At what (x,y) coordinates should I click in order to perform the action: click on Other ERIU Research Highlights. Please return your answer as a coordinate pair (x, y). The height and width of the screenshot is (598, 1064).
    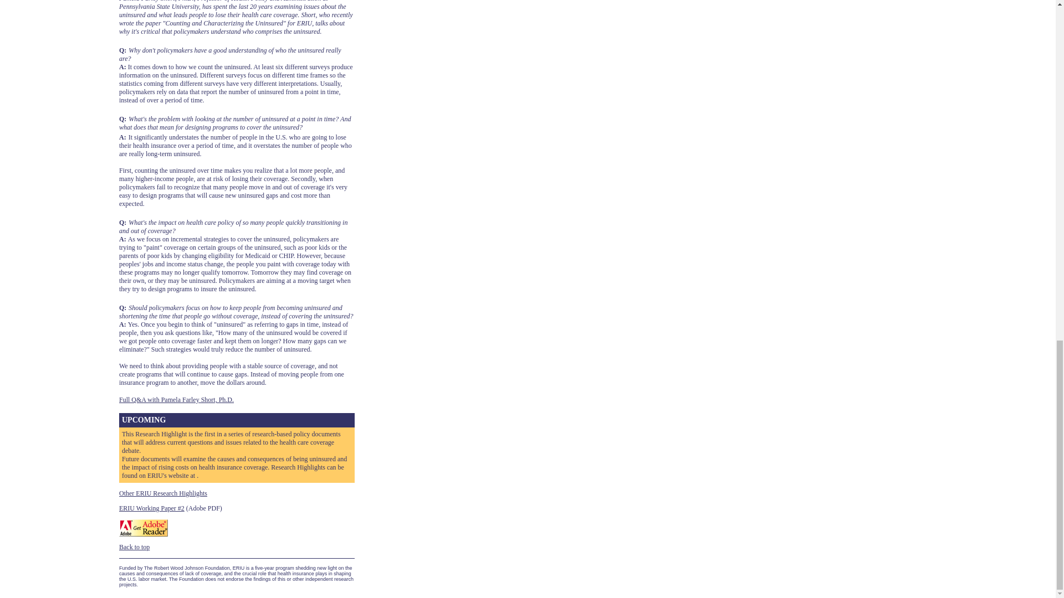
    Looking at the image, I should click on (163, 493).